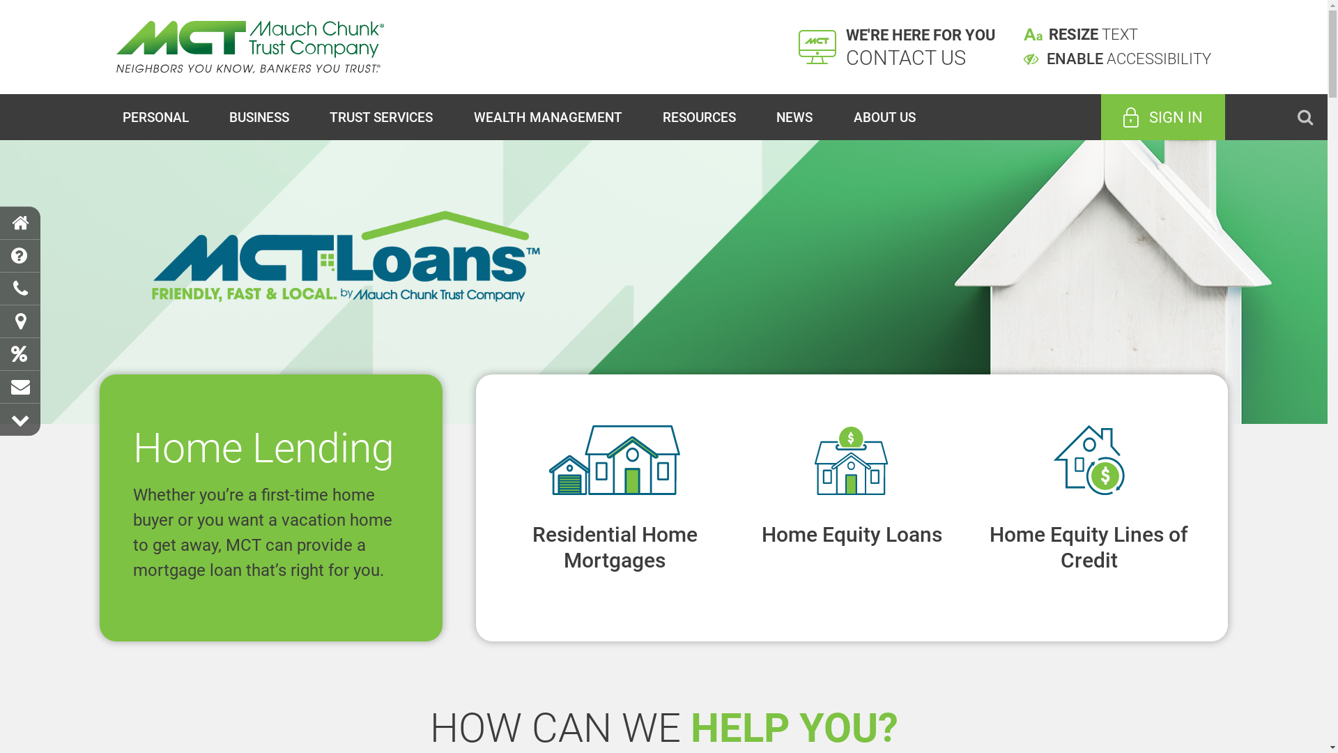  What do you see at coordinates (1163, 117) in the screenshot?
I see `SIGN IN` at bounding box center [1163, 117].